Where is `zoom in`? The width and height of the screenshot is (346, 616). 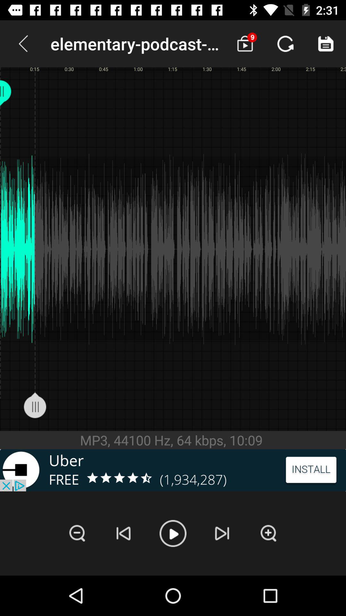 zoom in is located at coordinates (268, 533).